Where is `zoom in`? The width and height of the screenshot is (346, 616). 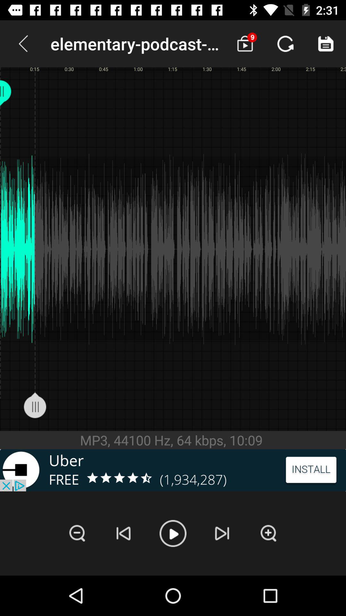 zoom in is located at coordinates (268, 533).